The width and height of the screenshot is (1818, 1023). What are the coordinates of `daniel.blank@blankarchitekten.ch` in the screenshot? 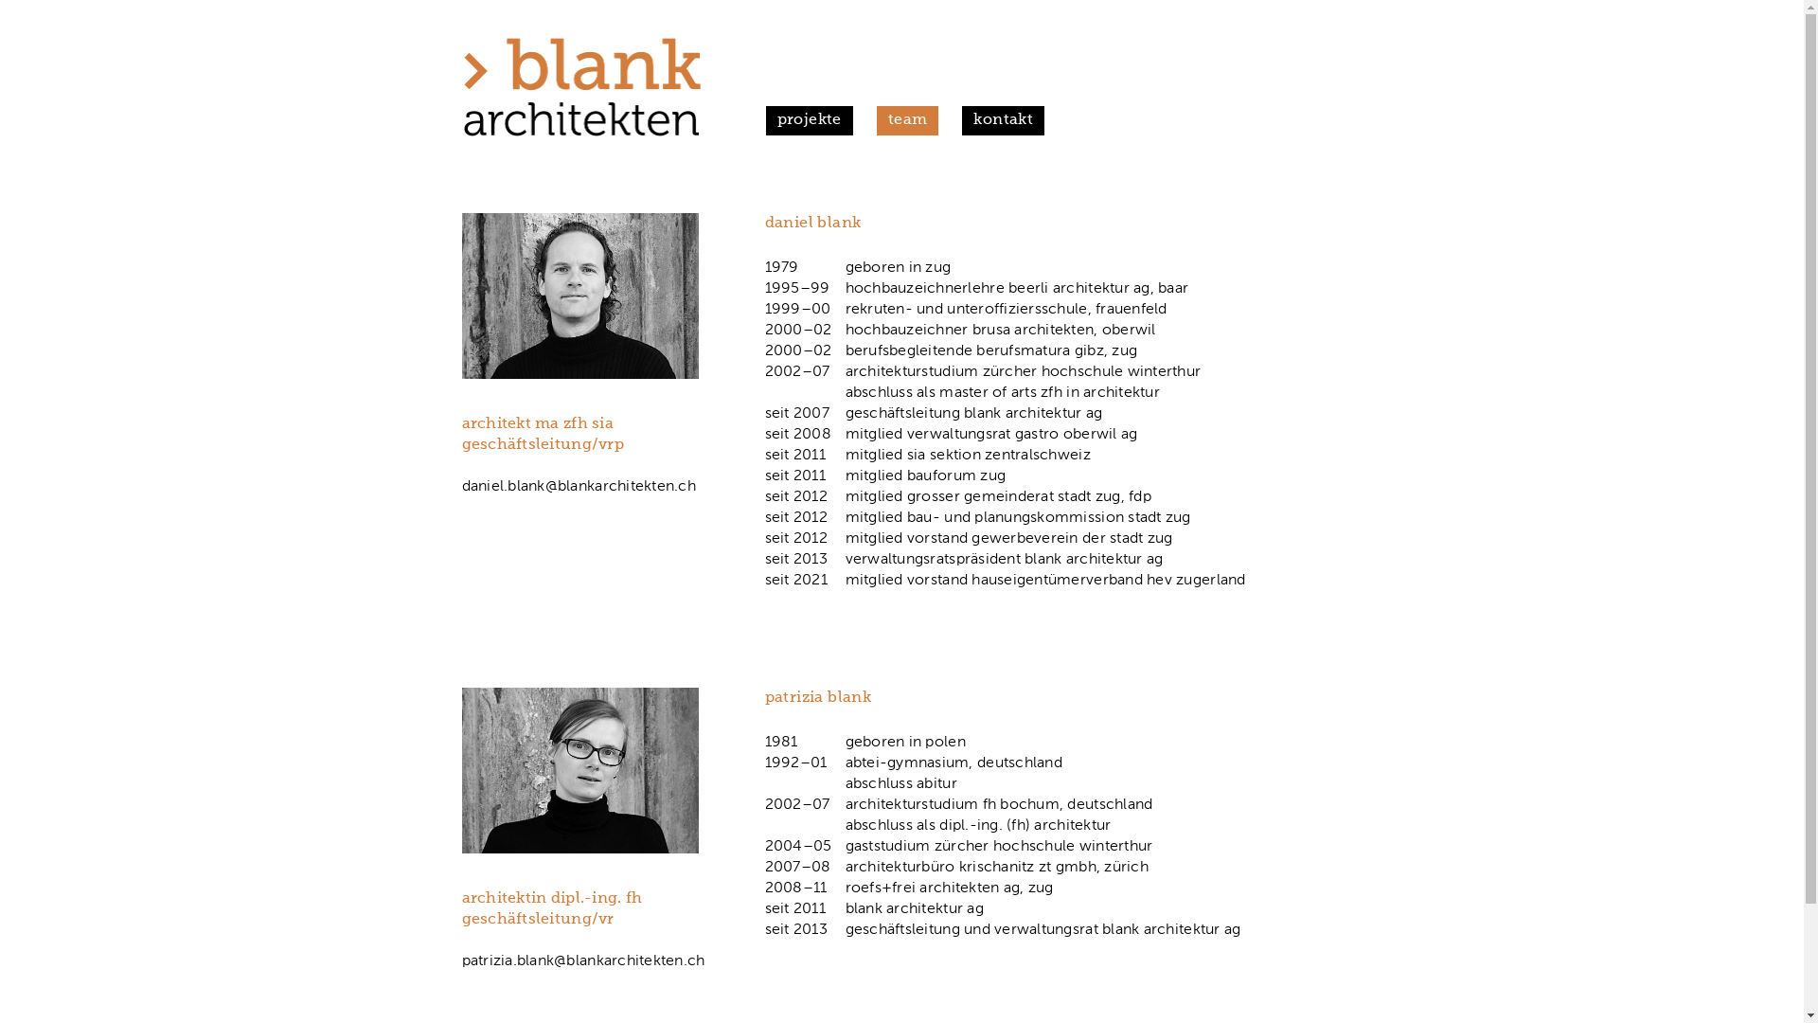 It's located at (579, 487).